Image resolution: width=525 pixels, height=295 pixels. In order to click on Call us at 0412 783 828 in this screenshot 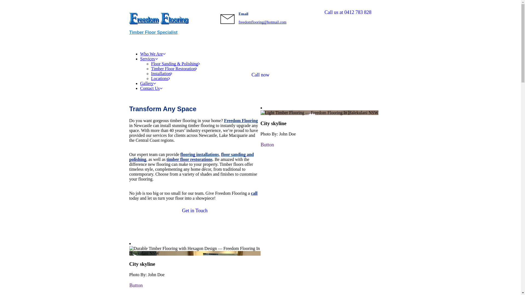, I will do `click(348, 13)`.